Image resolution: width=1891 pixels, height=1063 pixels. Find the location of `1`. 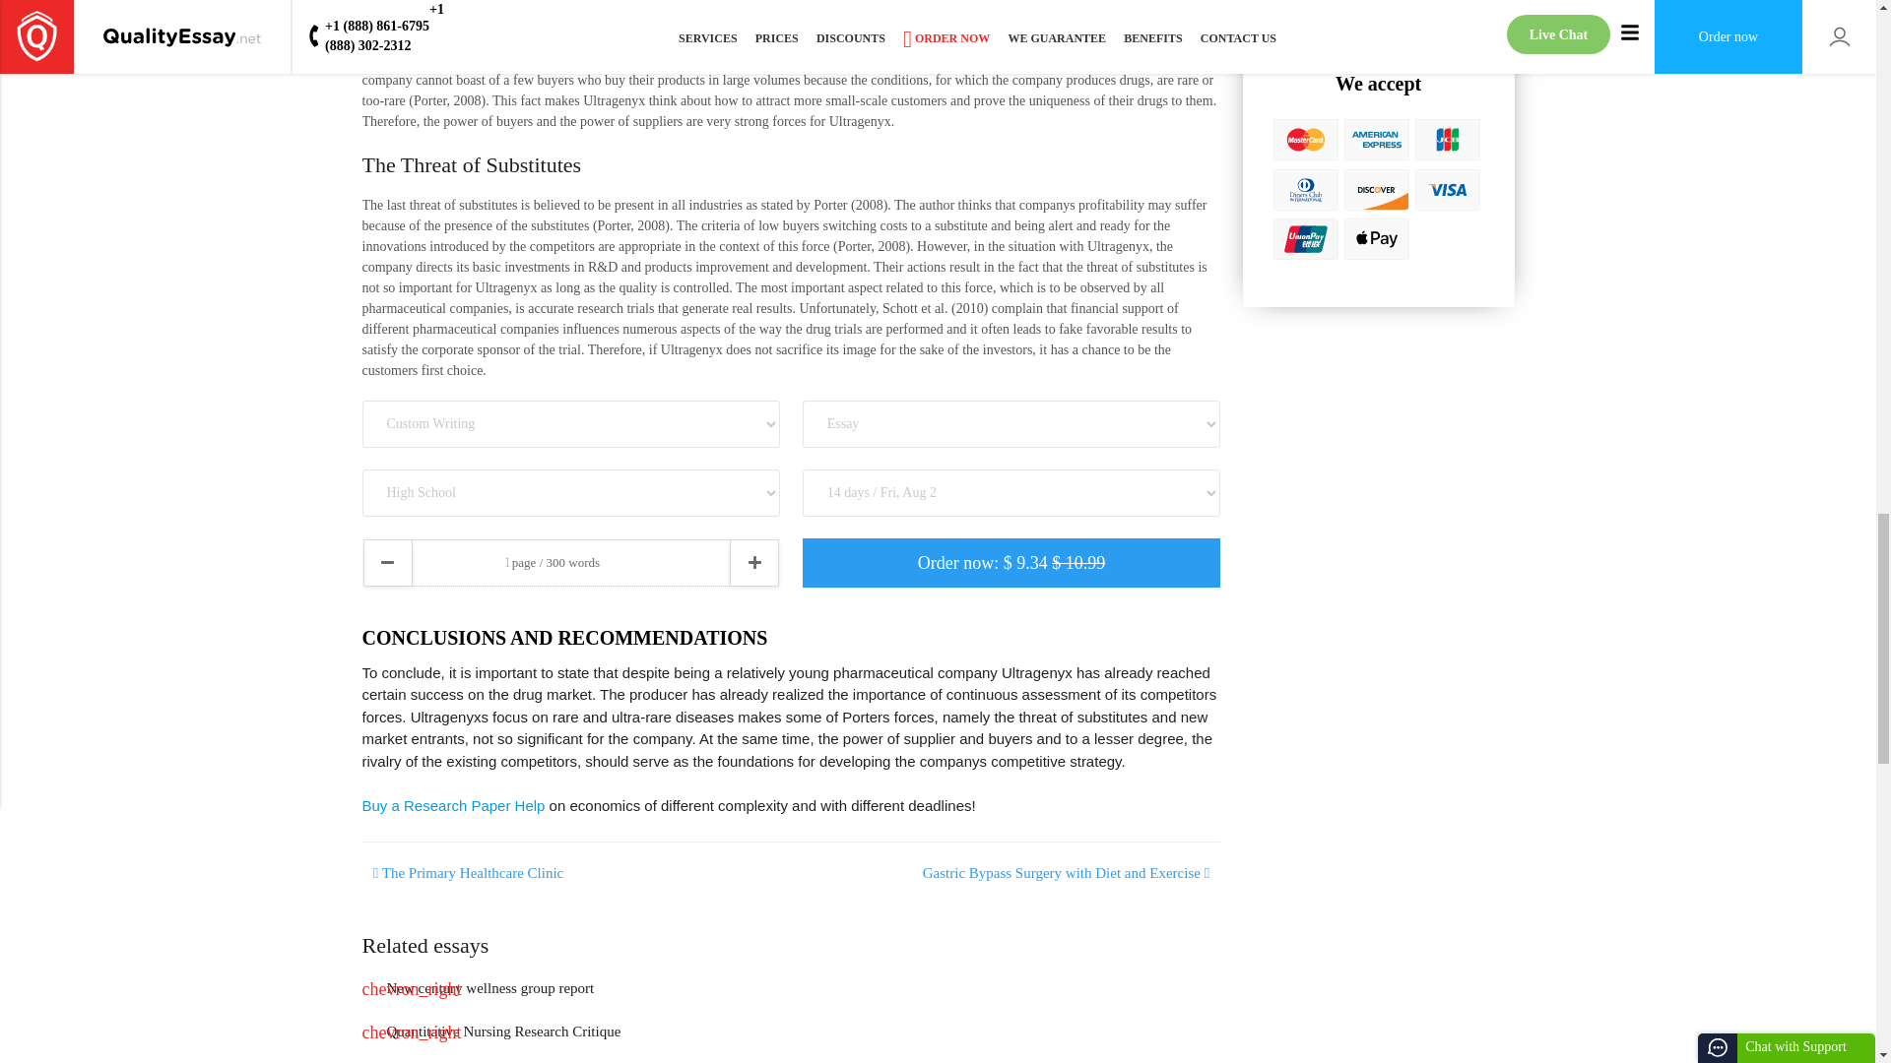

1 is located at coordinates (571, 563).